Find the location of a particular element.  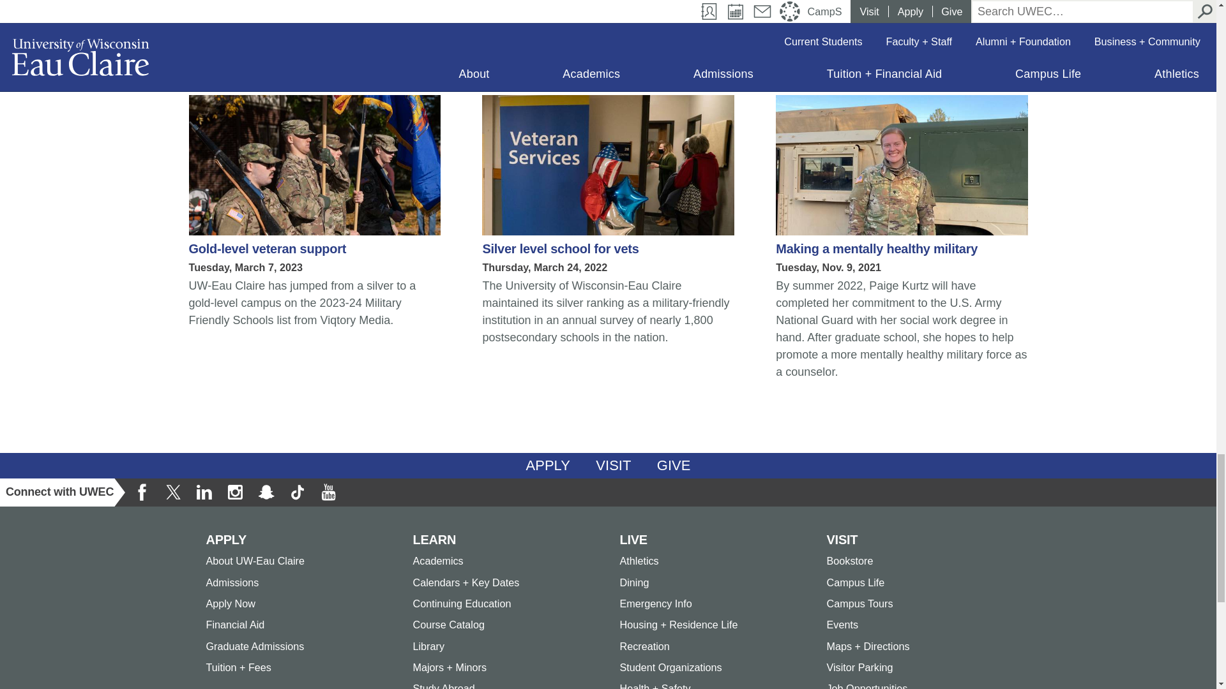

Connect with us on LinkedIn is located at coordinates (204, 492).